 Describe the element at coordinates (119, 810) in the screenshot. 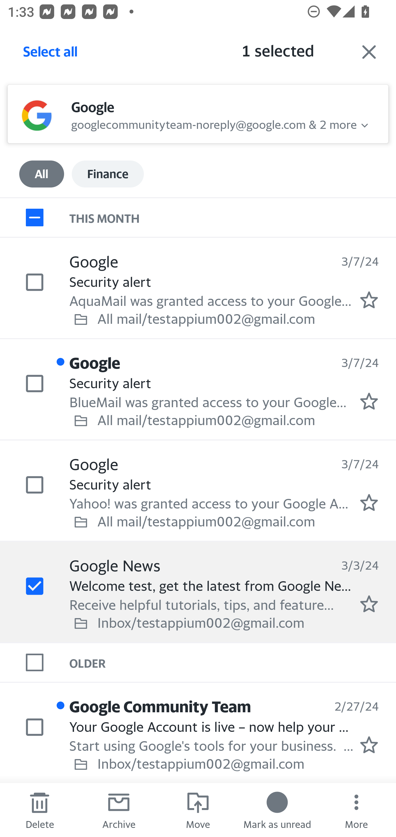

I see `Archive` at that location.